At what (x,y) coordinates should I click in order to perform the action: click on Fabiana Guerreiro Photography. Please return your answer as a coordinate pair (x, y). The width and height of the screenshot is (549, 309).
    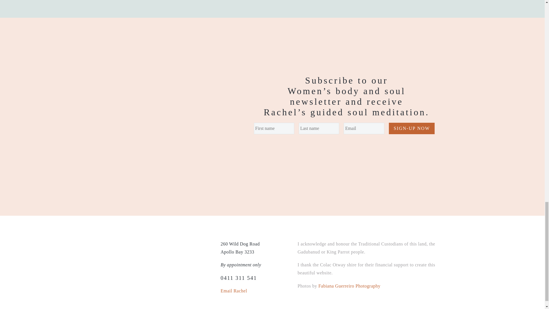
    Looking at the image, I should click on (349, 286).